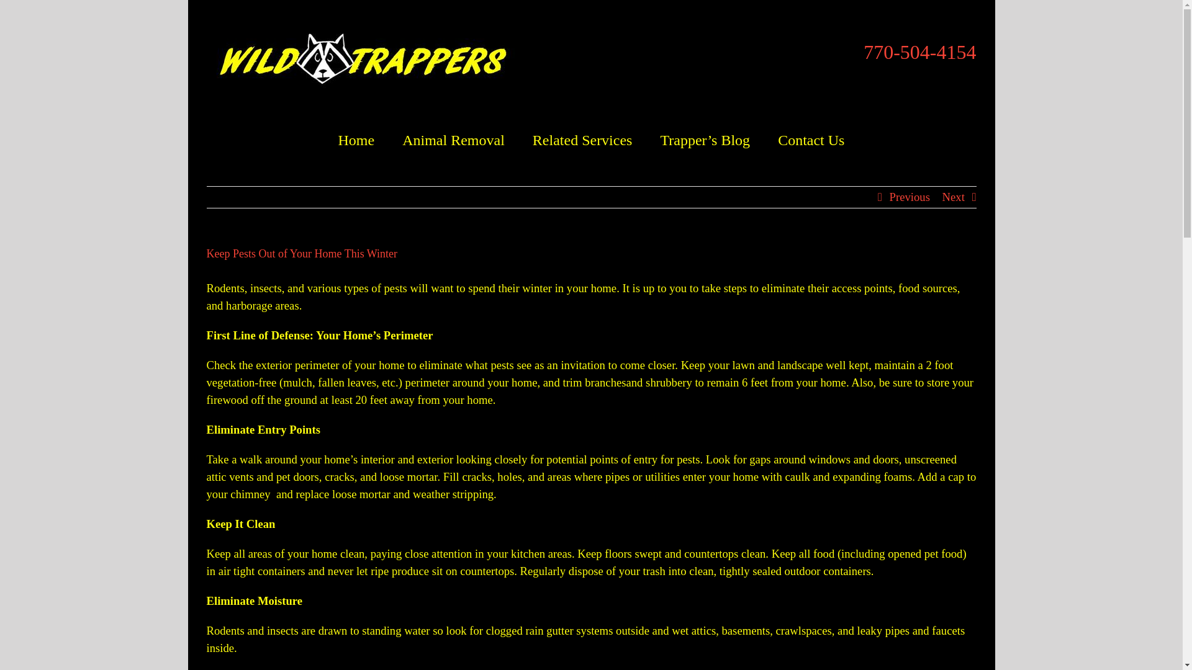  Describe the element at coordinates (811, 139) in the screenshot. I see `Contact Us` at that location.